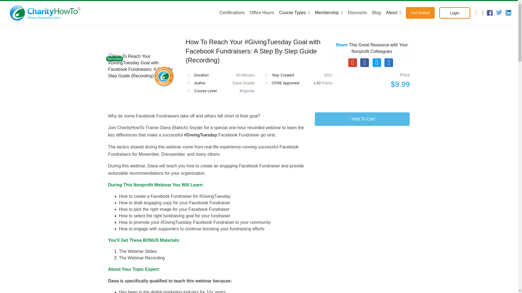 Image resolution: width=522 pixels, height=293 pixels. Describe the element at coordinates (262, 12) in the screenshot. I see `Office Hours` at that location.